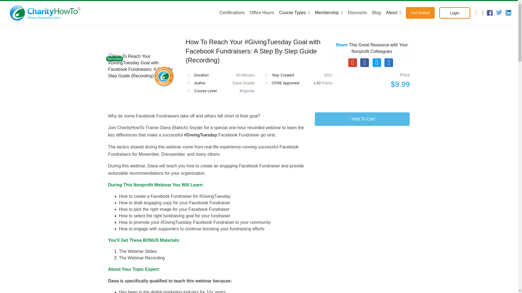 Image resolution: width=522 pixels, height=293 pixels. Describe the element at coordinates (262, 12) in the screenshot. I see `Office Hours` at that location.